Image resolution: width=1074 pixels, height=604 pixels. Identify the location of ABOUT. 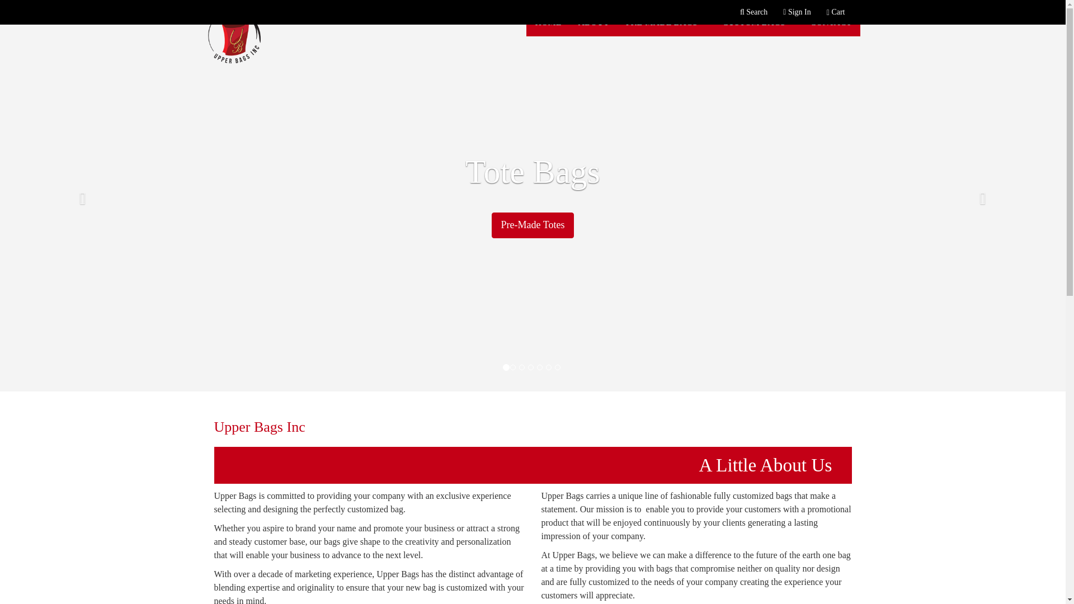
(594, 22).